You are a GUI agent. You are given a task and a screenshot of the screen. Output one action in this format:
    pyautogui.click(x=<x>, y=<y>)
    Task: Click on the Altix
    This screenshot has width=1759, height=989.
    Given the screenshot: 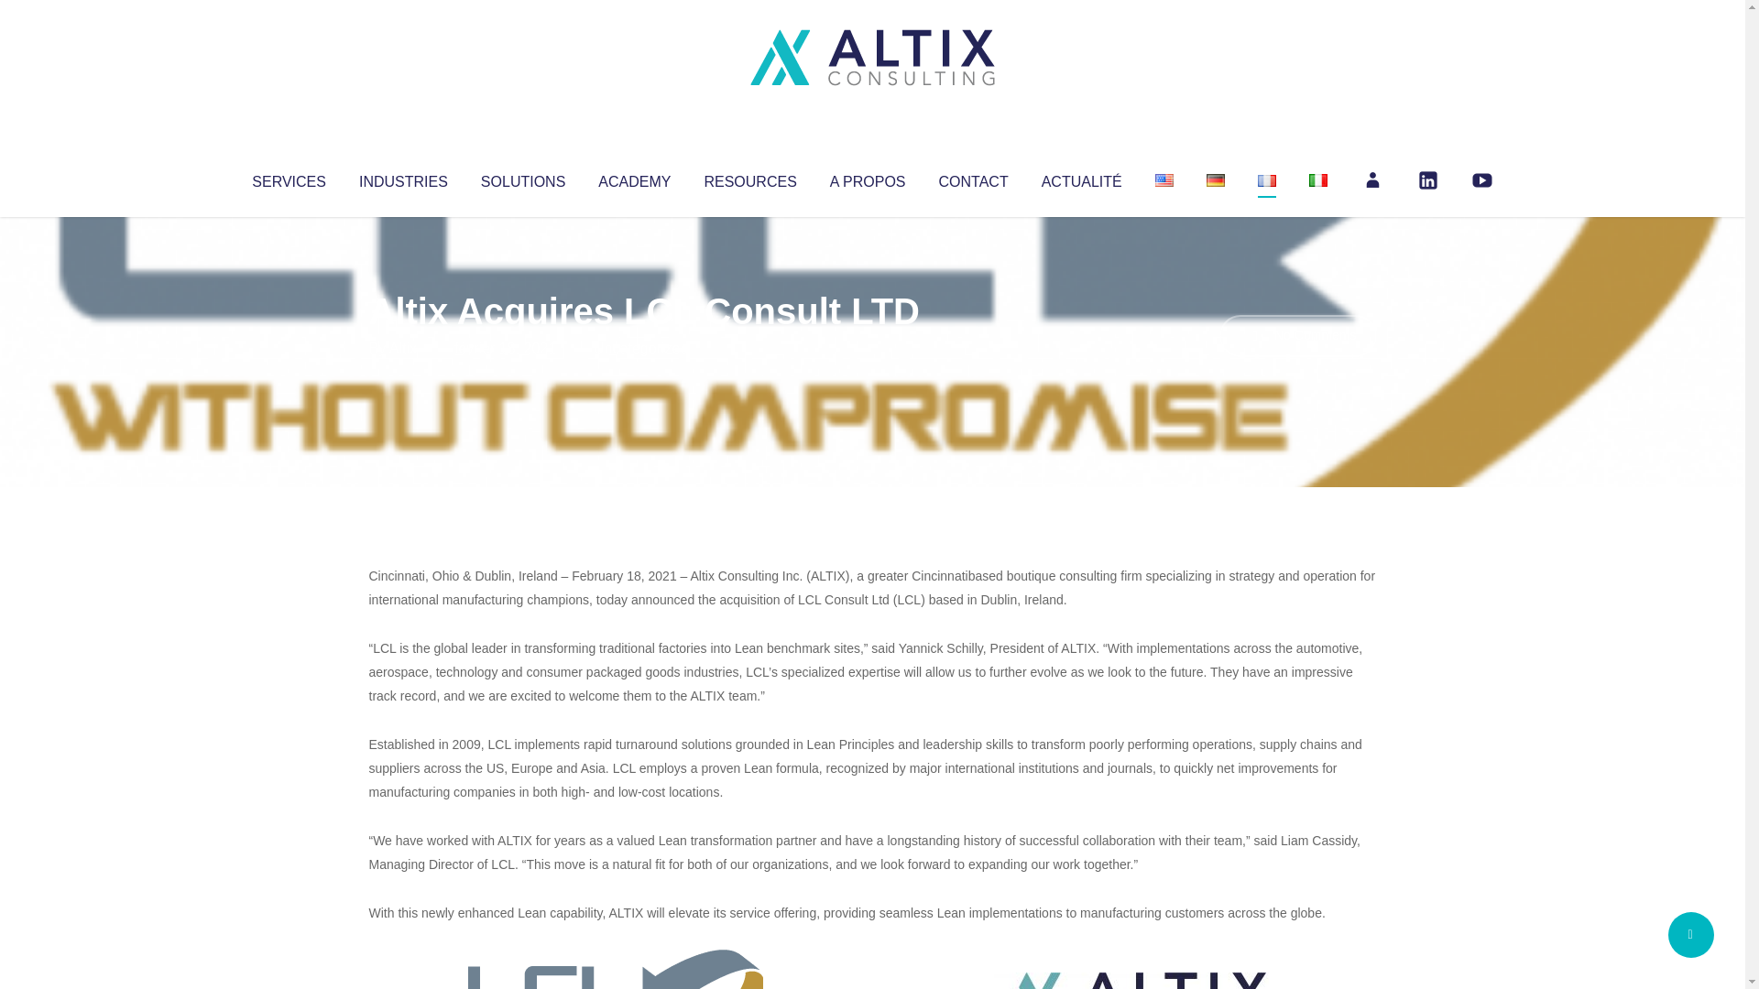 What is the action you would take?
    pyautogui.click(x=403, y=348)
    